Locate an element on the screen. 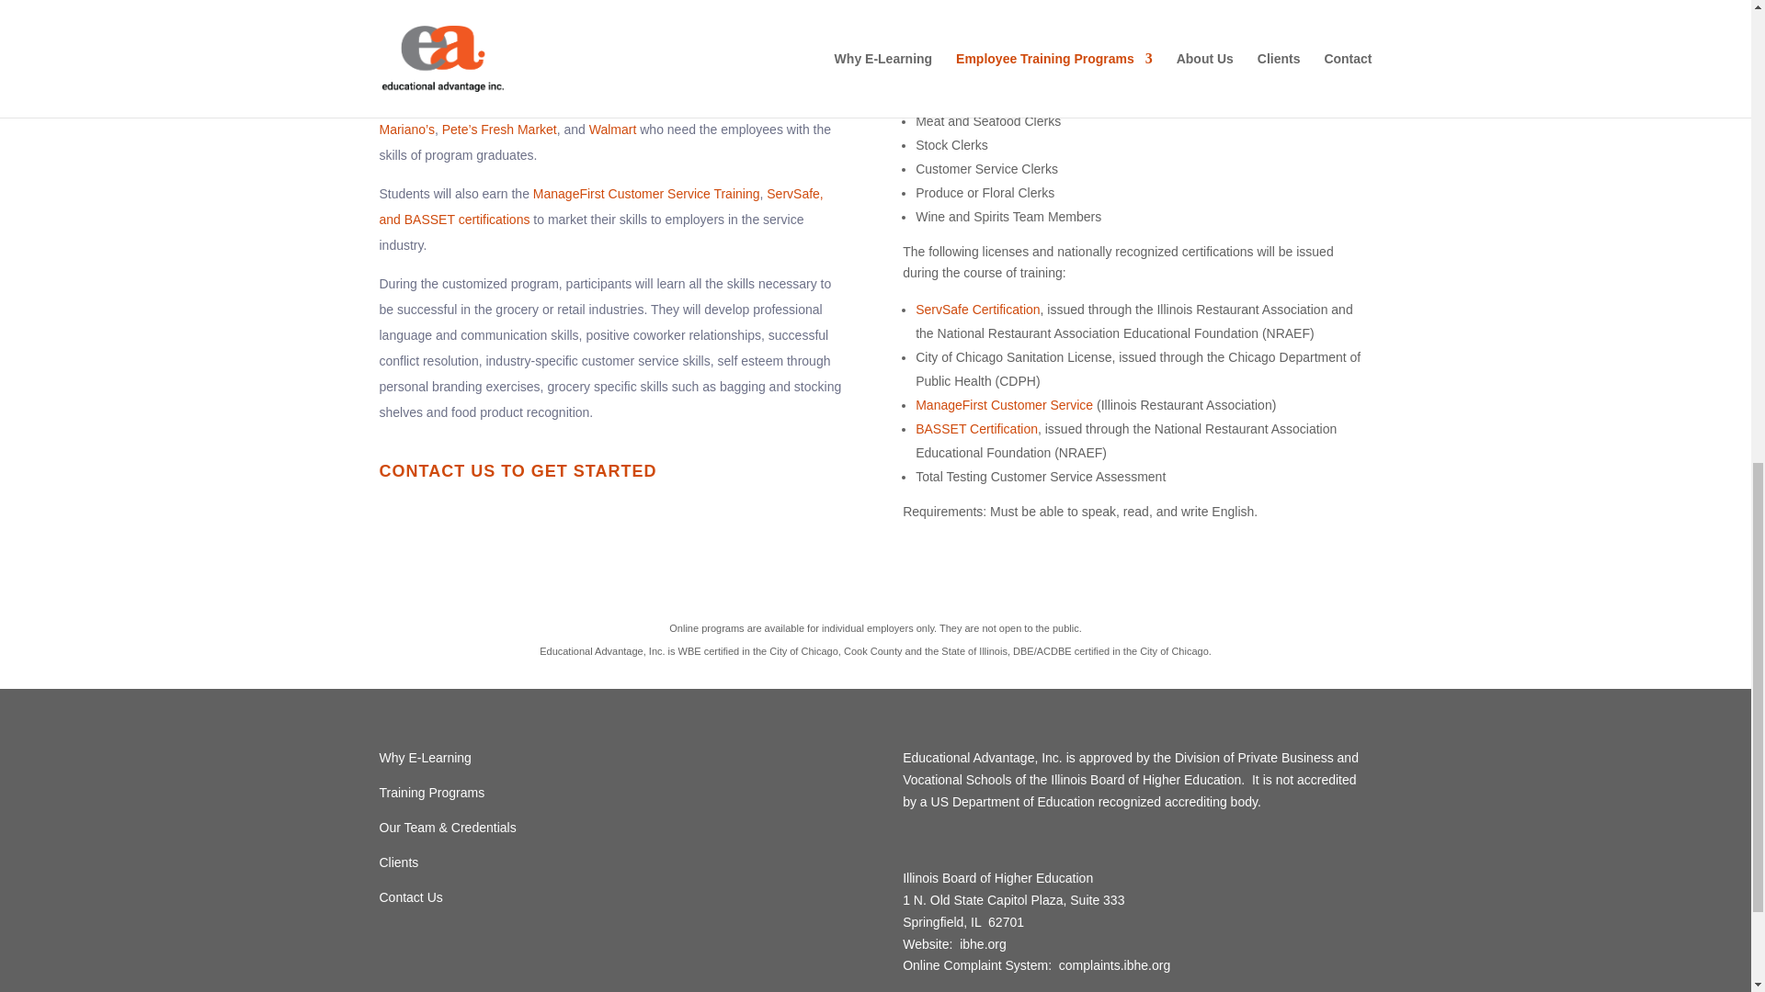 This screenshot has width=1765, height=992. Clients is located at coordinates (399, 862).